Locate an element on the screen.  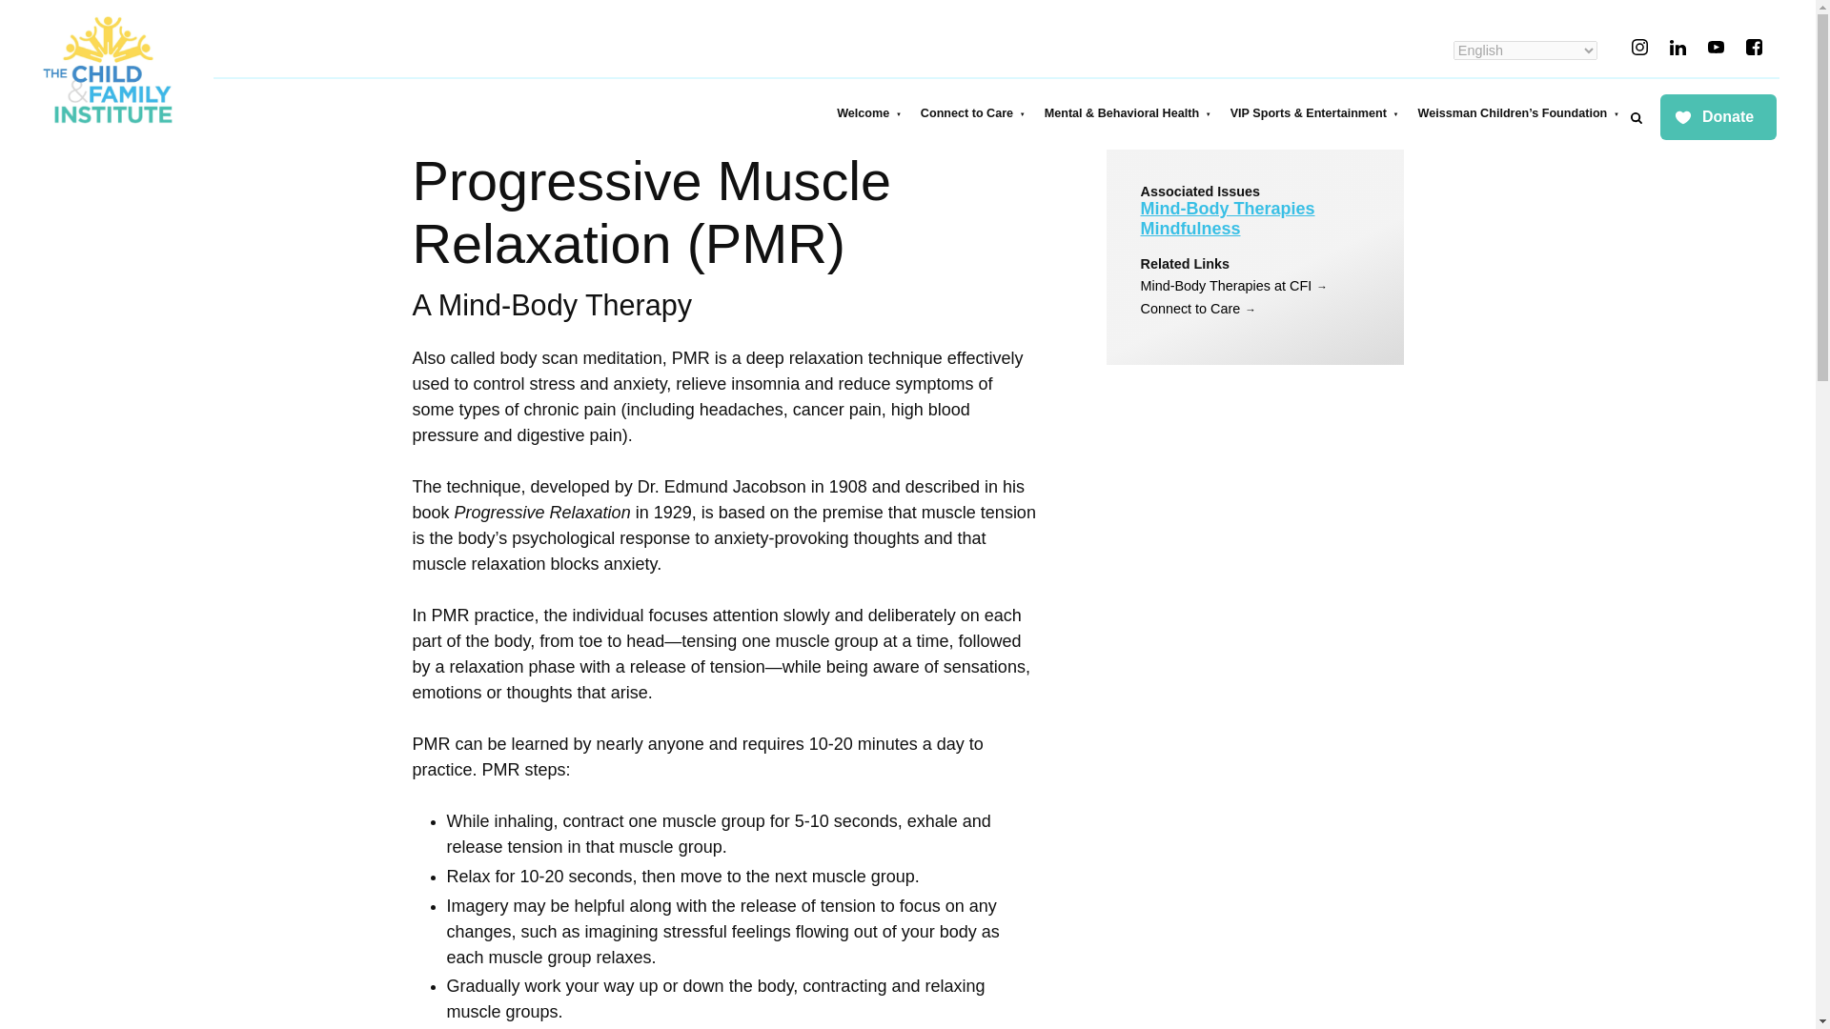
Connect to Care is located at coordinates (973, 112).